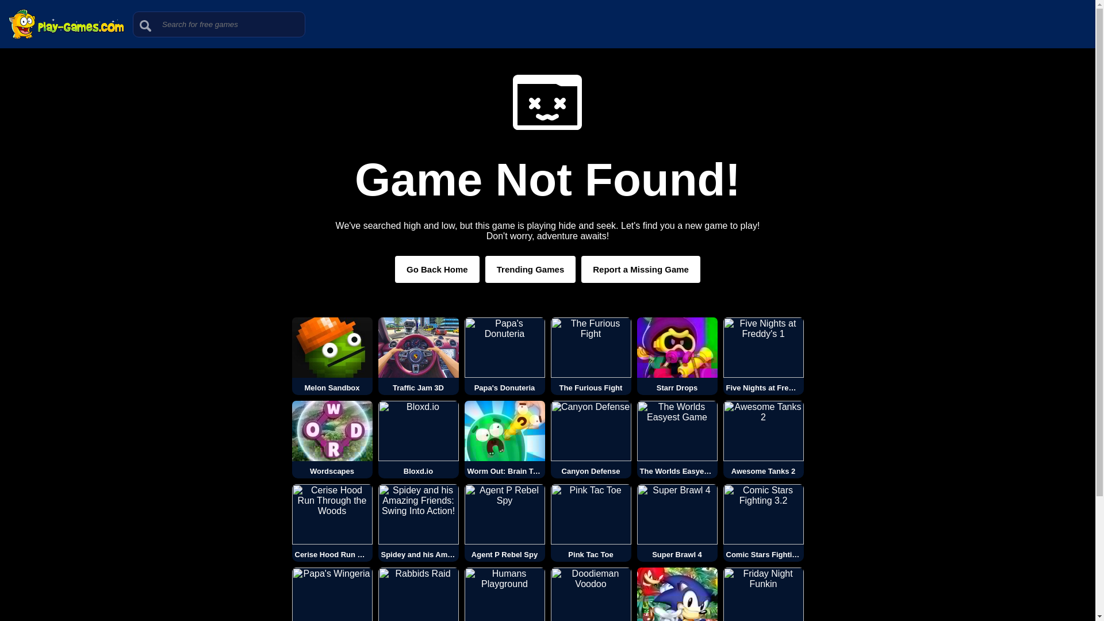  Describe the element at coordinates (763, 355) in the screenshot. I see `Five Nights at Freddy's 1` at that location.